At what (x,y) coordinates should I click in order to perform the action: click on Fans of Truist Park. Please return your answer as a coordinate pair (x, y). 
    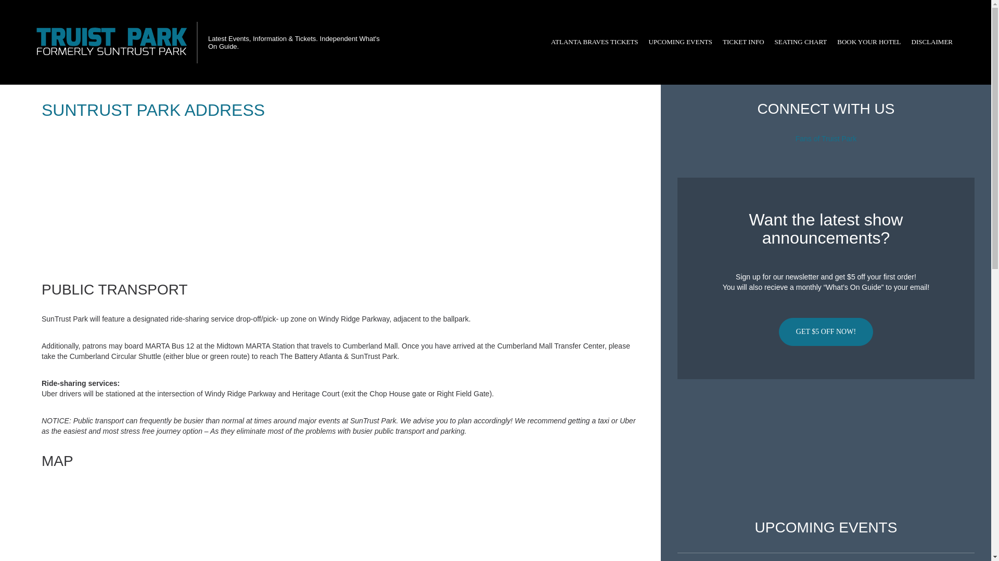
    Looking at the image, I should click on (825, 139).